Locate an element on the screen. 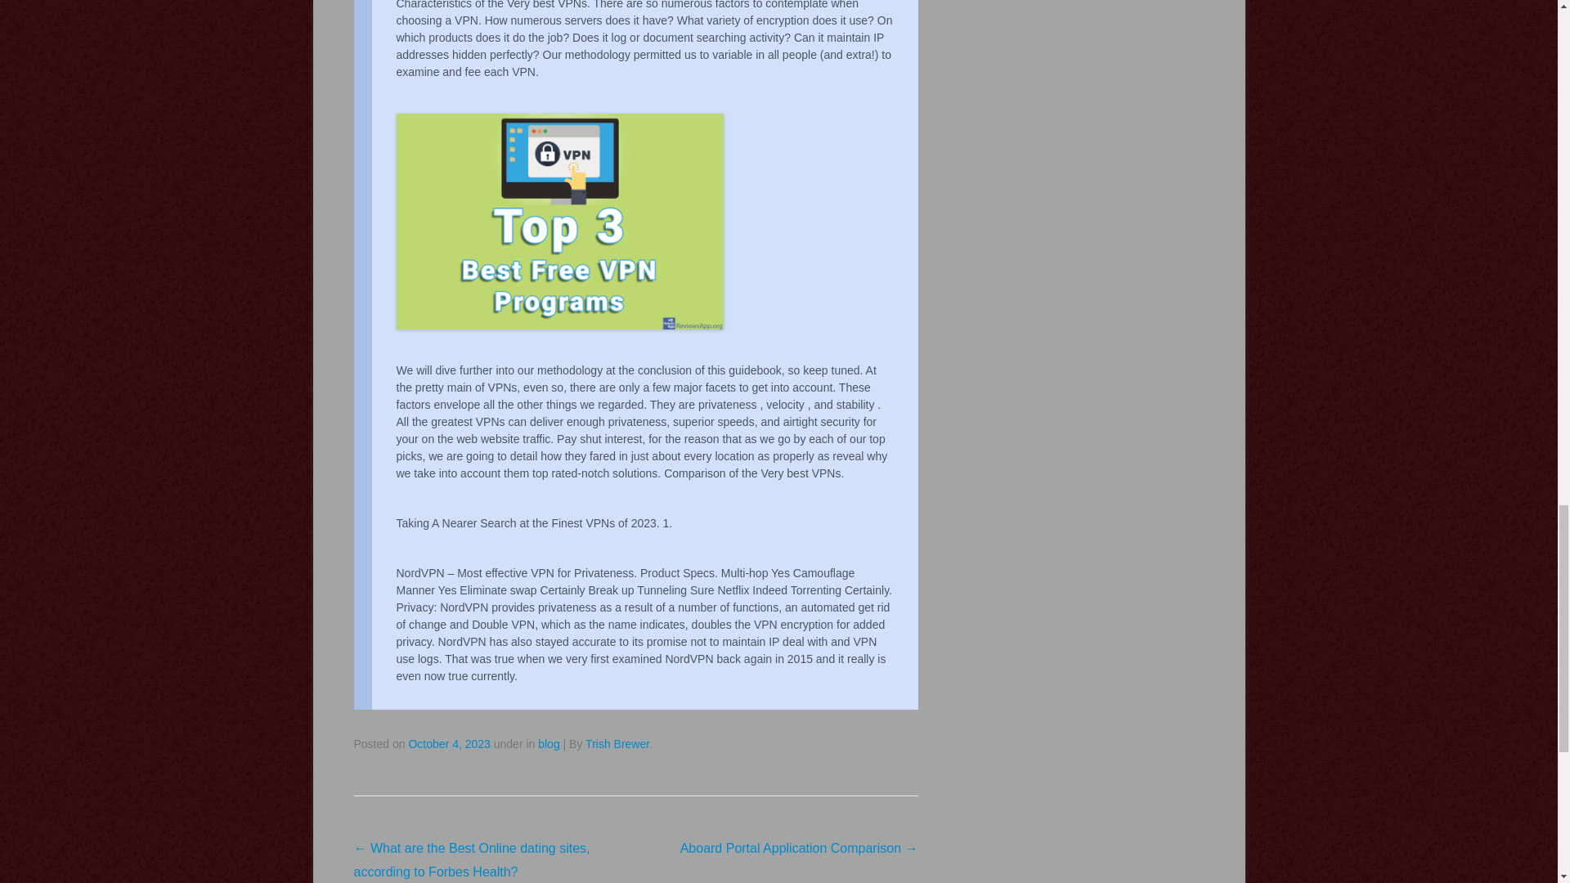 Image resolution: width=1570 pixels, height=883 pixels. Trish Brewer is located at coordinates (617, 744).